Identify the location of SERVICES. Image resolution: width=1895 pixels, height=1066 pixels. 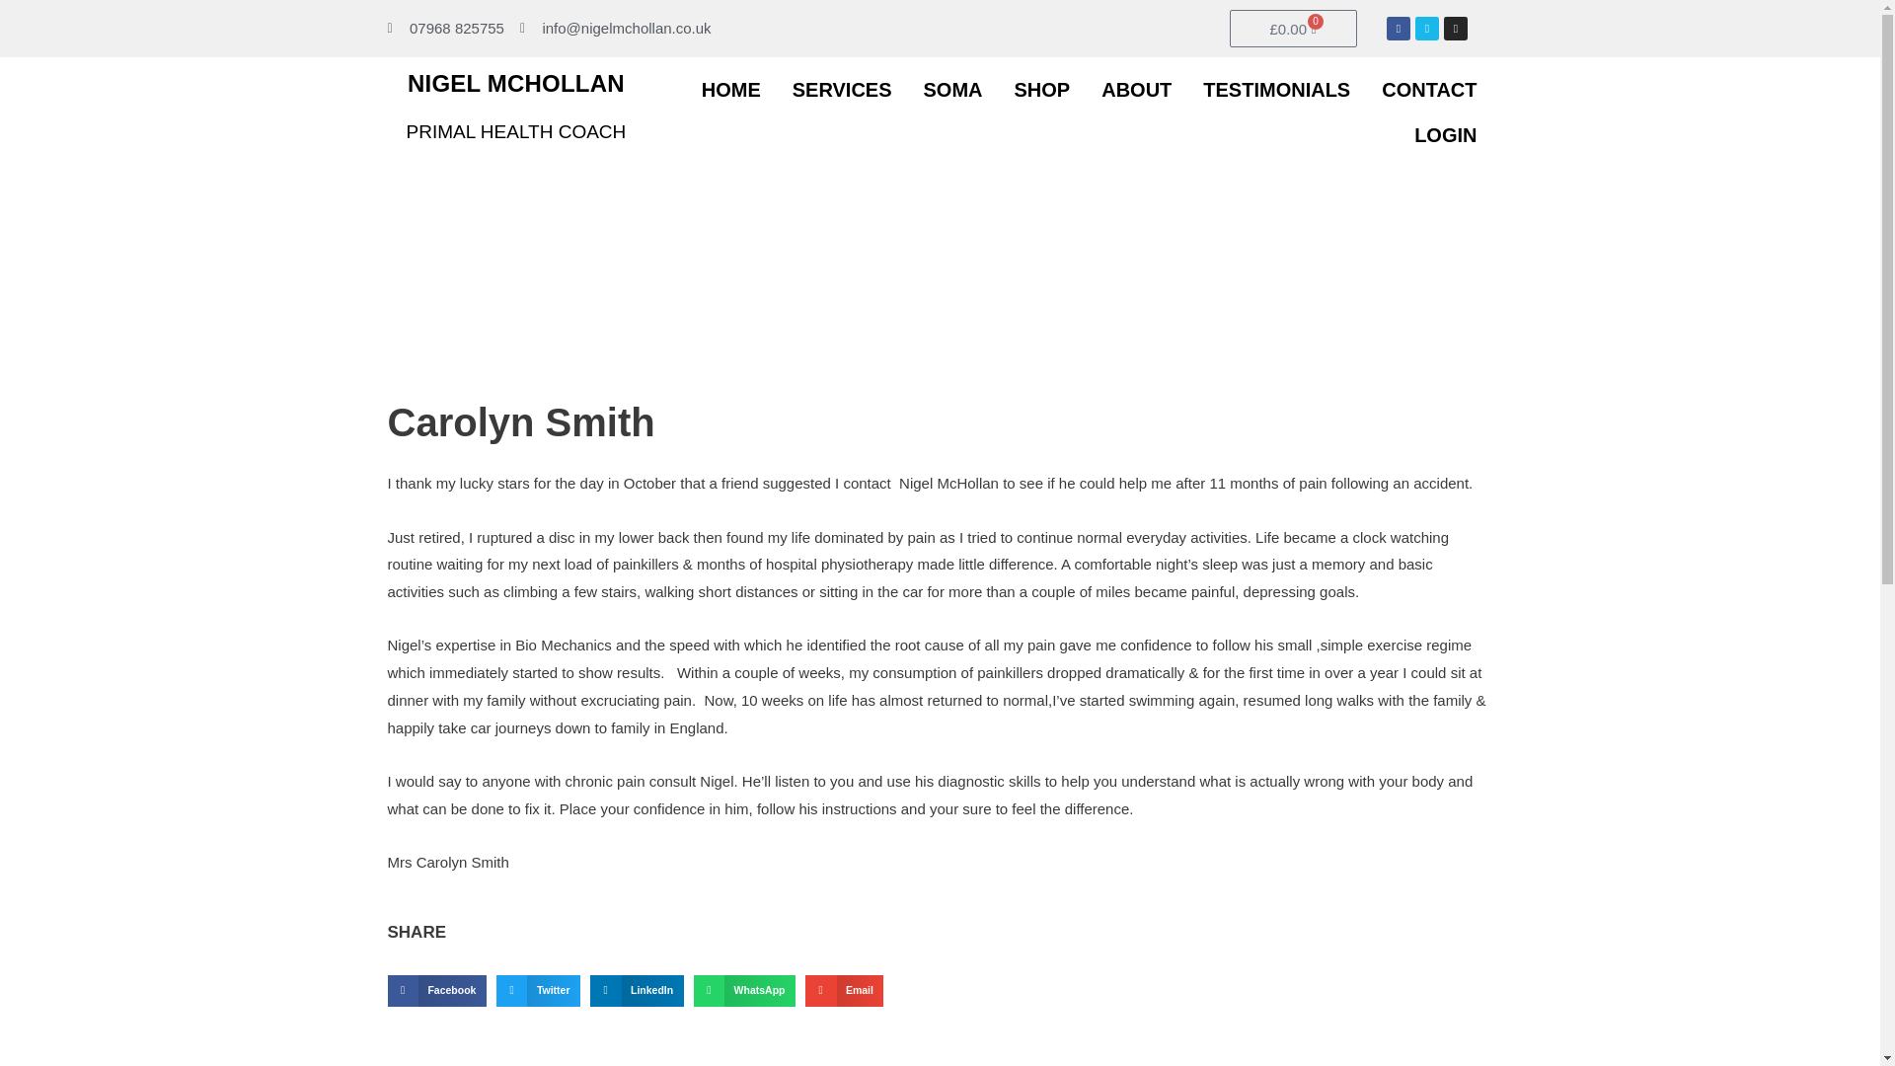
(842, 90).